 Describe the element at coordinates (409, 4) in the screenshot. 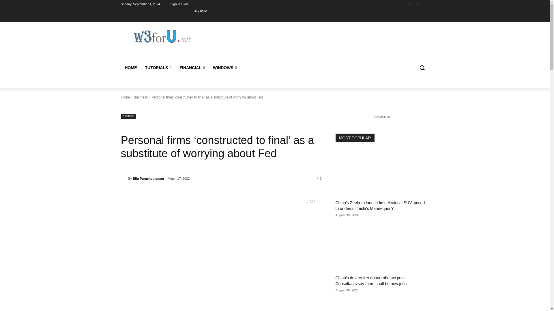

I see `Twitter` at that location.